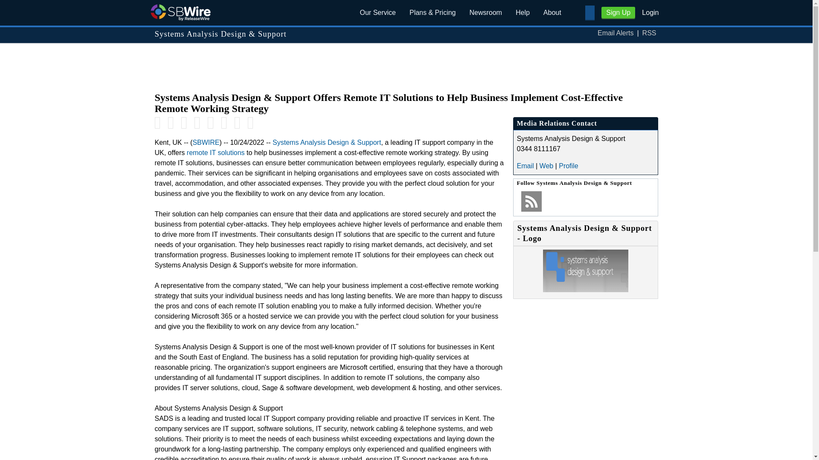 This screenshot has height=460, width=819. What do you see at coordinates (485, 13) in the screenshot?
I see `Newsroom` at bounding box center [485, 13].